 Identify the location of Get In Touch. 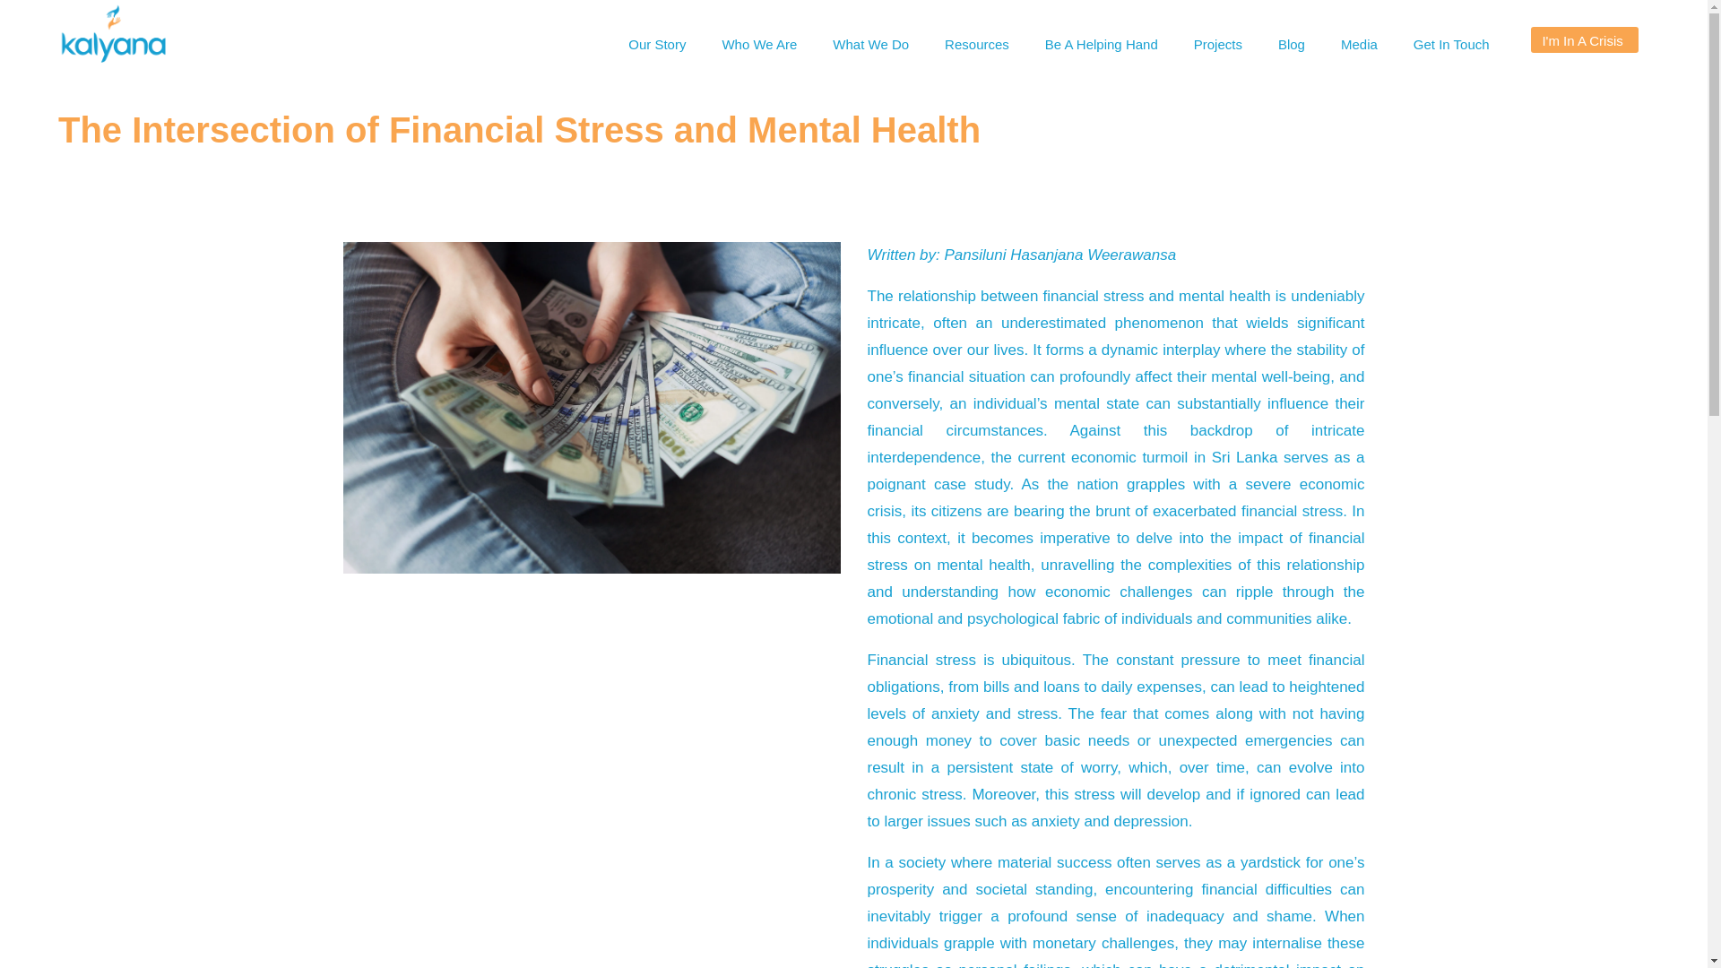
(1451, 45).